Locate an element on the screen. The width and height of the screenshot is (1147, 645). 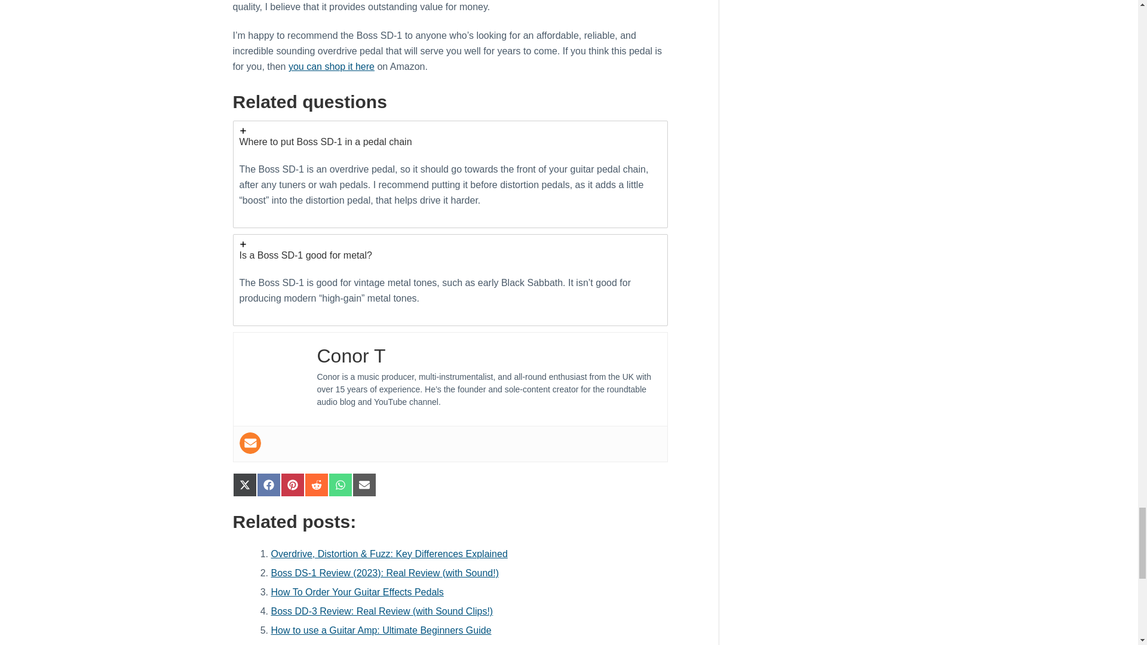
Conor T is located at coordinates (351, 356).